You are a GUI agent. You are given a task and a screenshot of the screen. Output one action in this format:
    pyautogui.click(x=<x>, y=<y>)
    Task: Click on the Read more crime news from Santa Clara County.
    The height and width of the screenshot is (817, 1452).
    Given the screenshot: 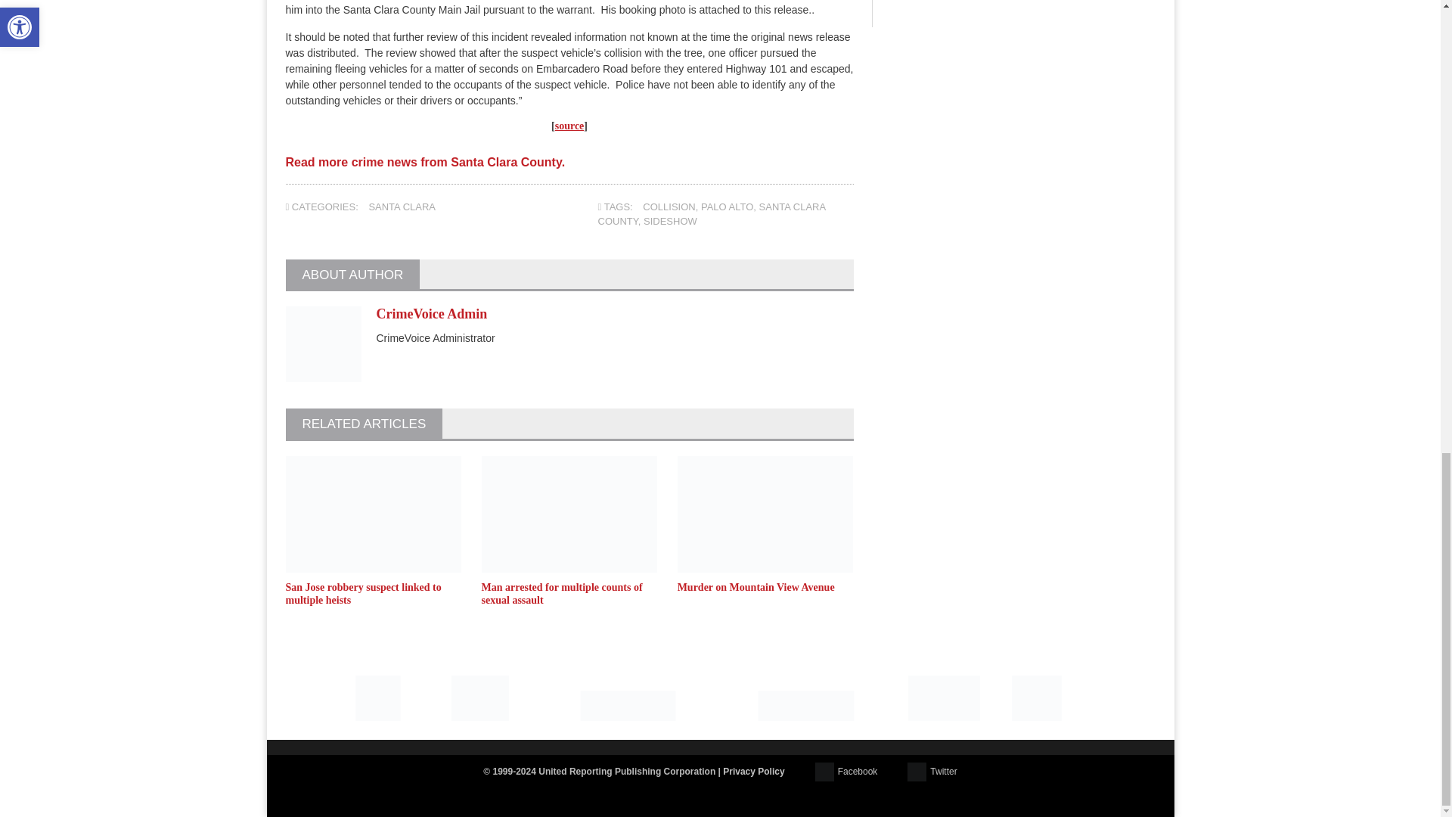 What is the action you would take?
    pyautogui.click(x=426, y=168)
    